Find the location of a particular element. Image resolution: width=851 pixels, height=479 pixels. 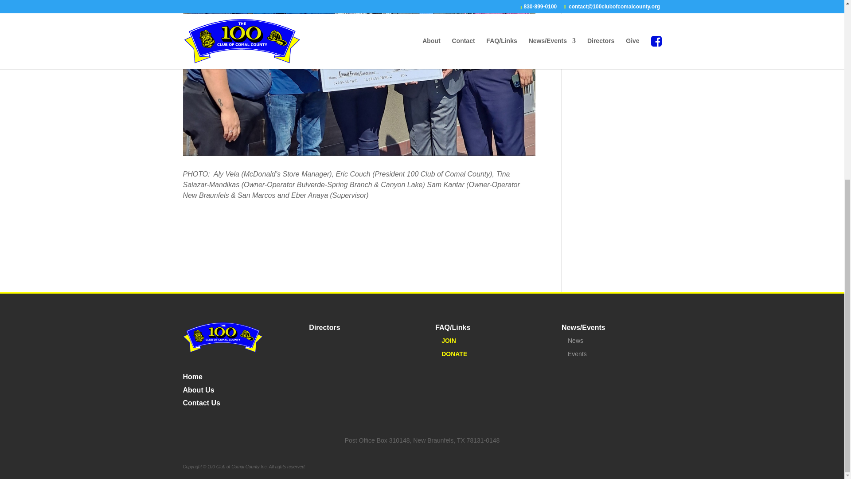

Directors is located at coordinates (324, 327).